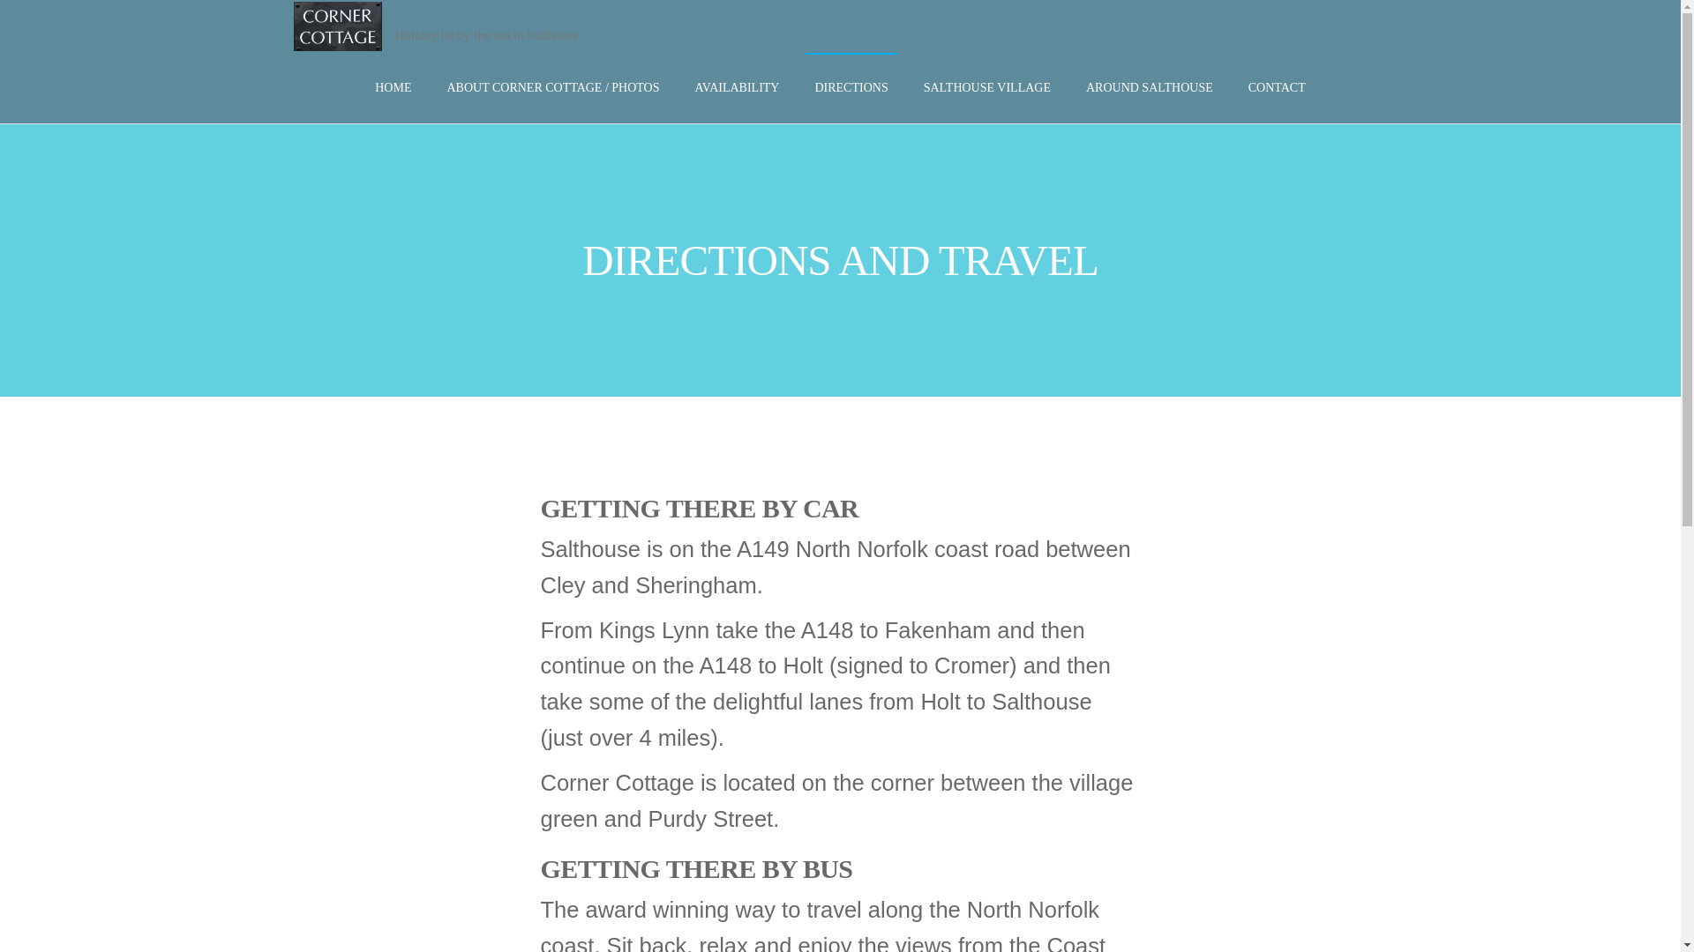  What do you see at coordinates (1149, 88) in the screenshot?
I see `AROUND SALTHOUSE` at bounding box center [1149, 88].